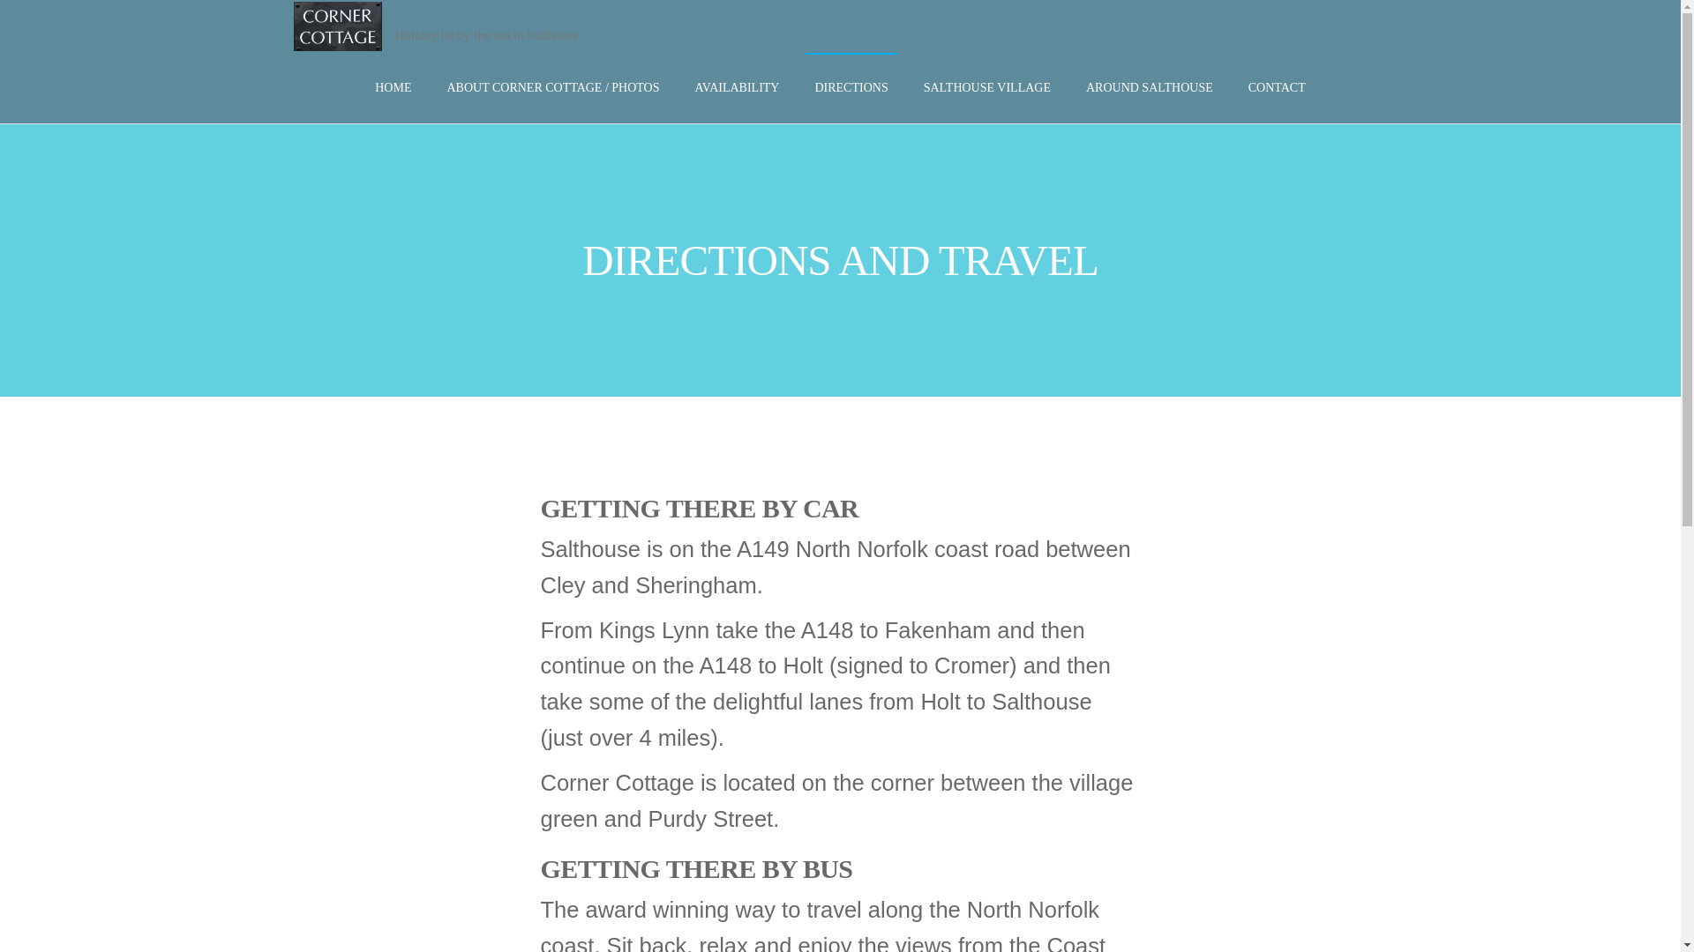  What do you see at coordinates (1149, 88) in the screenshot?
I see `AROUND SALTHOUSE` at bounding box center [1149, 88].